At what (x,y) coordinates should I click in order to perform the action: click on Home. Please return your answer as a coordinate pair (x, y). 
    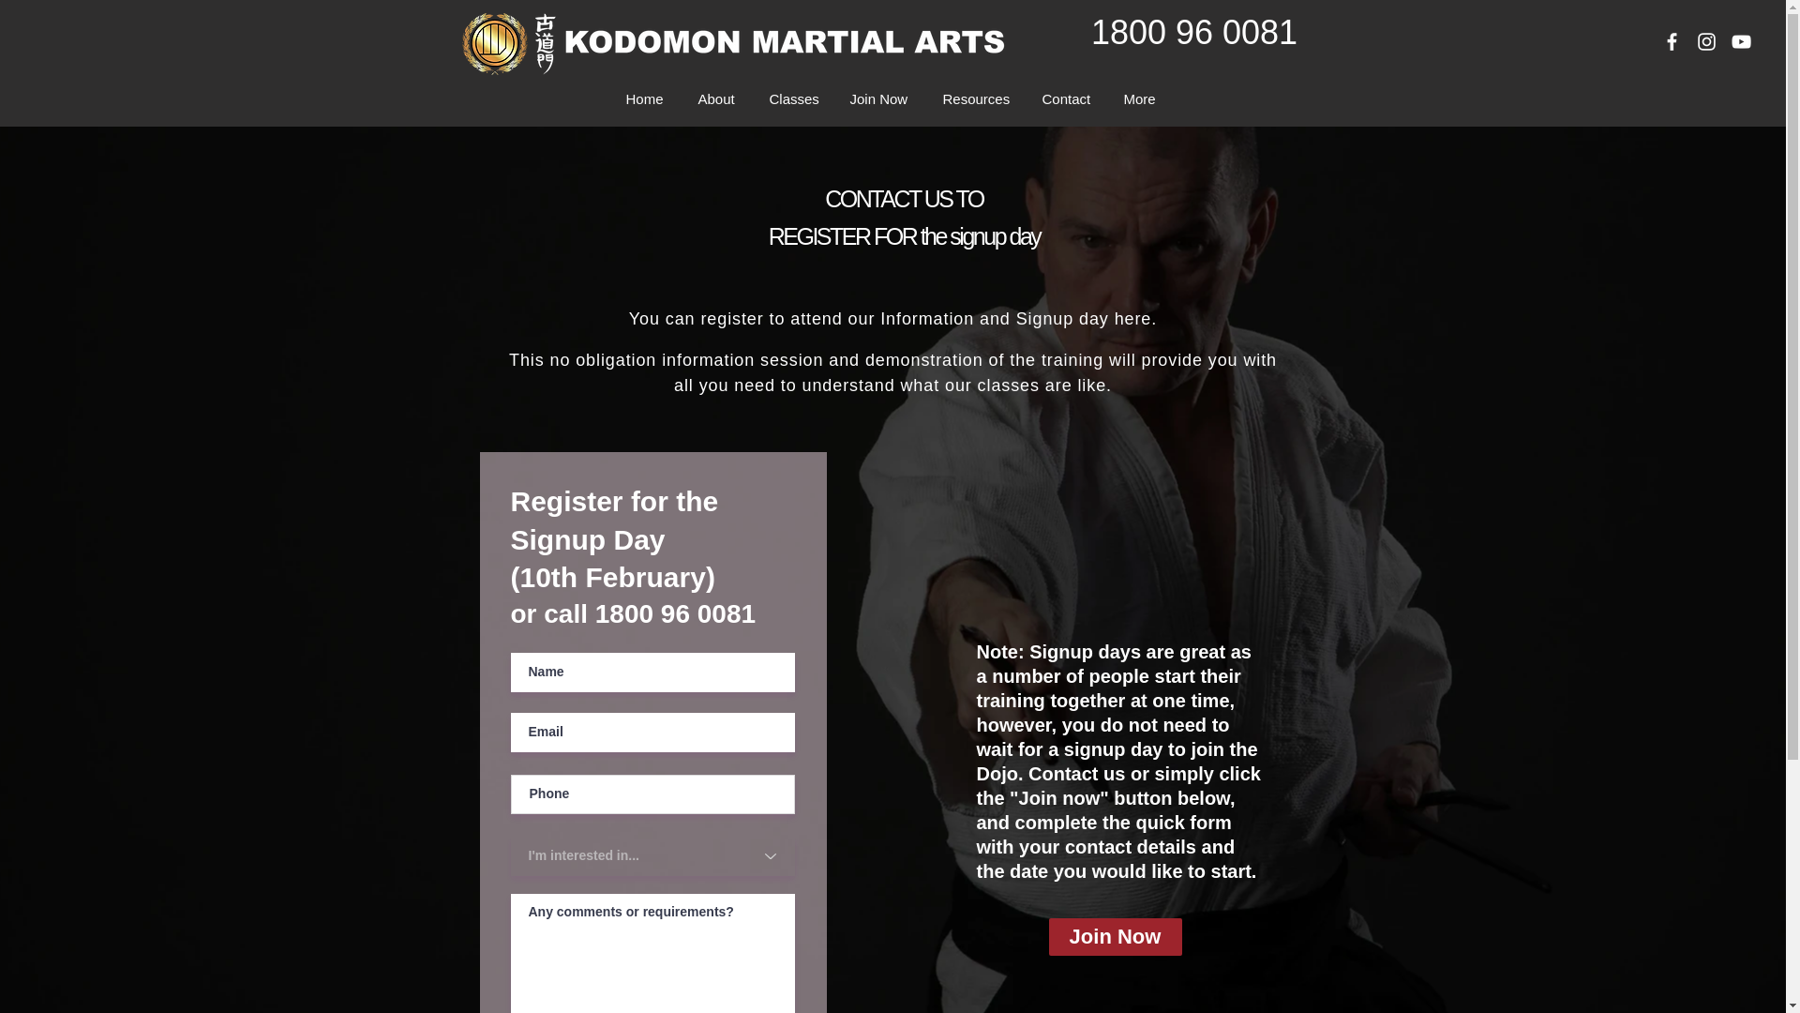
    Looking at the image, I should click on (647, 99).